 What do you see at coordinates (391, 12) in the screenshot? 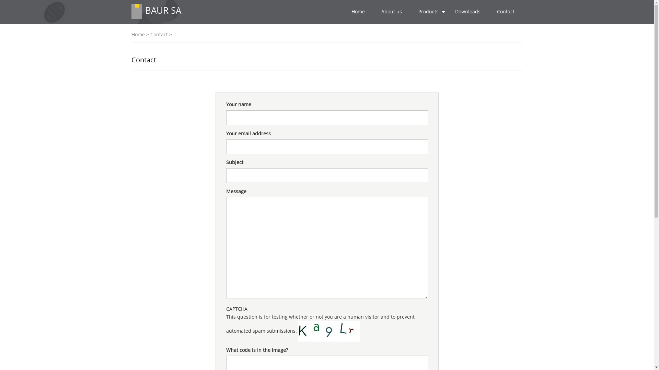
I see `About us` at bounding box center [391, 12].